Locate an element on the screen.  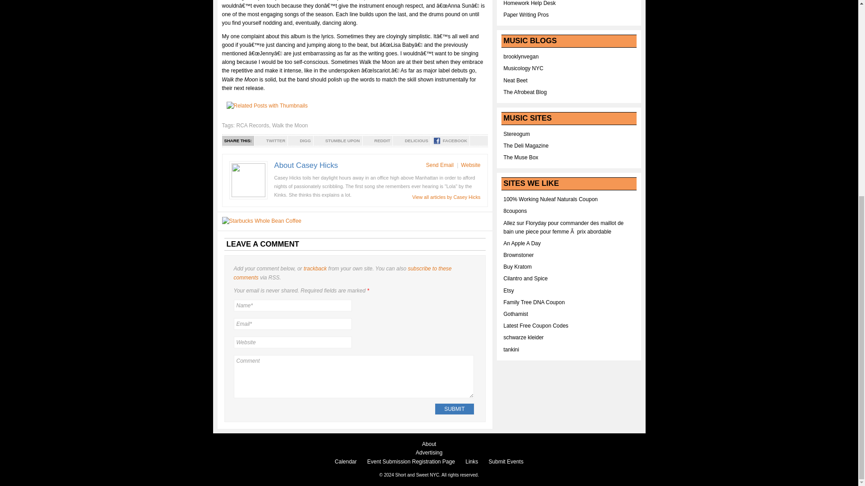
Homework Help Desk is located at coordinates (530, 3).